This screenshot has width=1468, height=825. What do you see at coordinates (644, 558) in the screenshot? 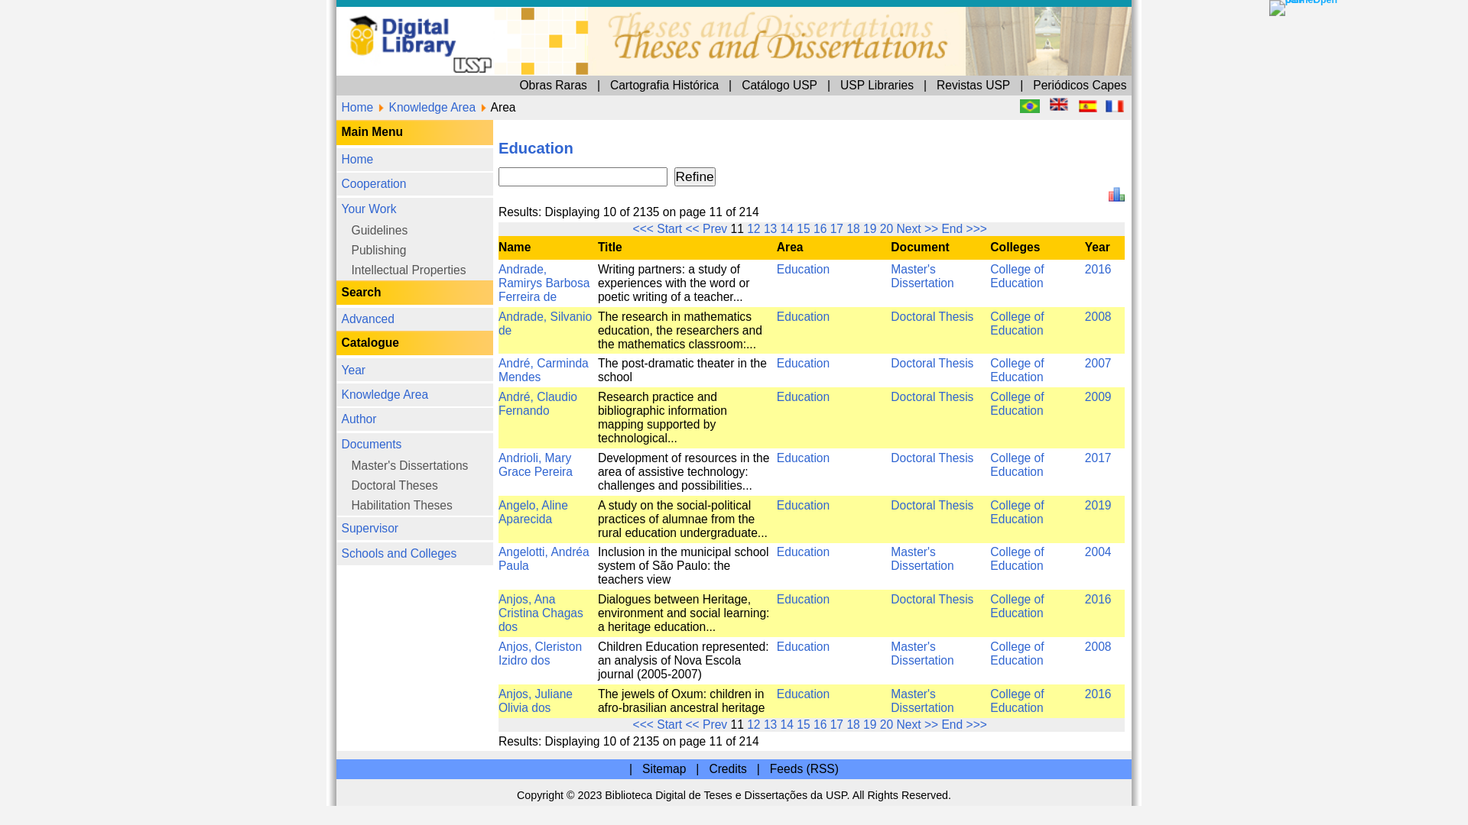
I see `17` at bounding box center [644, 558].